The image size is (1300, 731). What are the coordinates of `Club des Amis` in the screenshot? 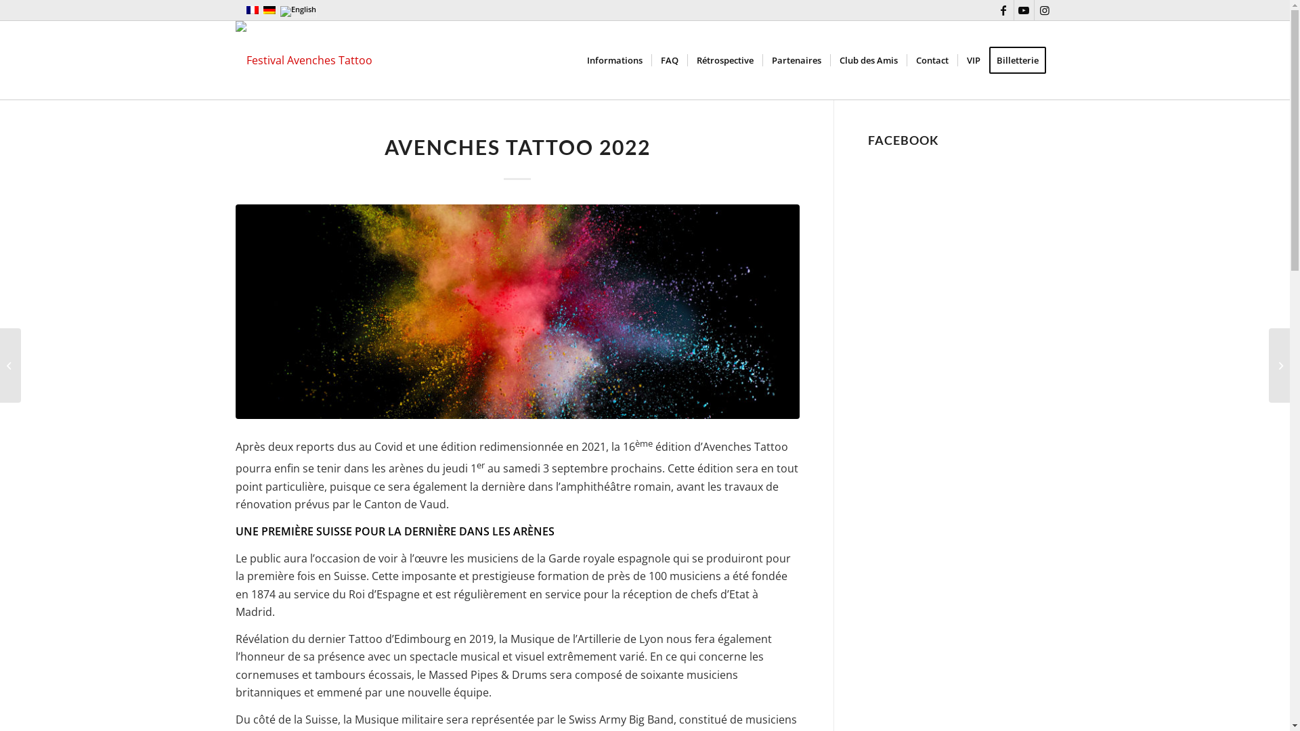 It's located at (868, 60).